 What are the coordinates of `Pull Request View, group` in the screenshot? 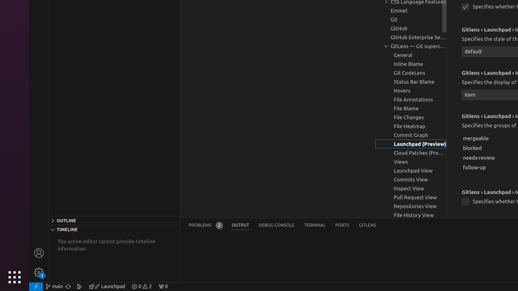 It's located at (411, 197).